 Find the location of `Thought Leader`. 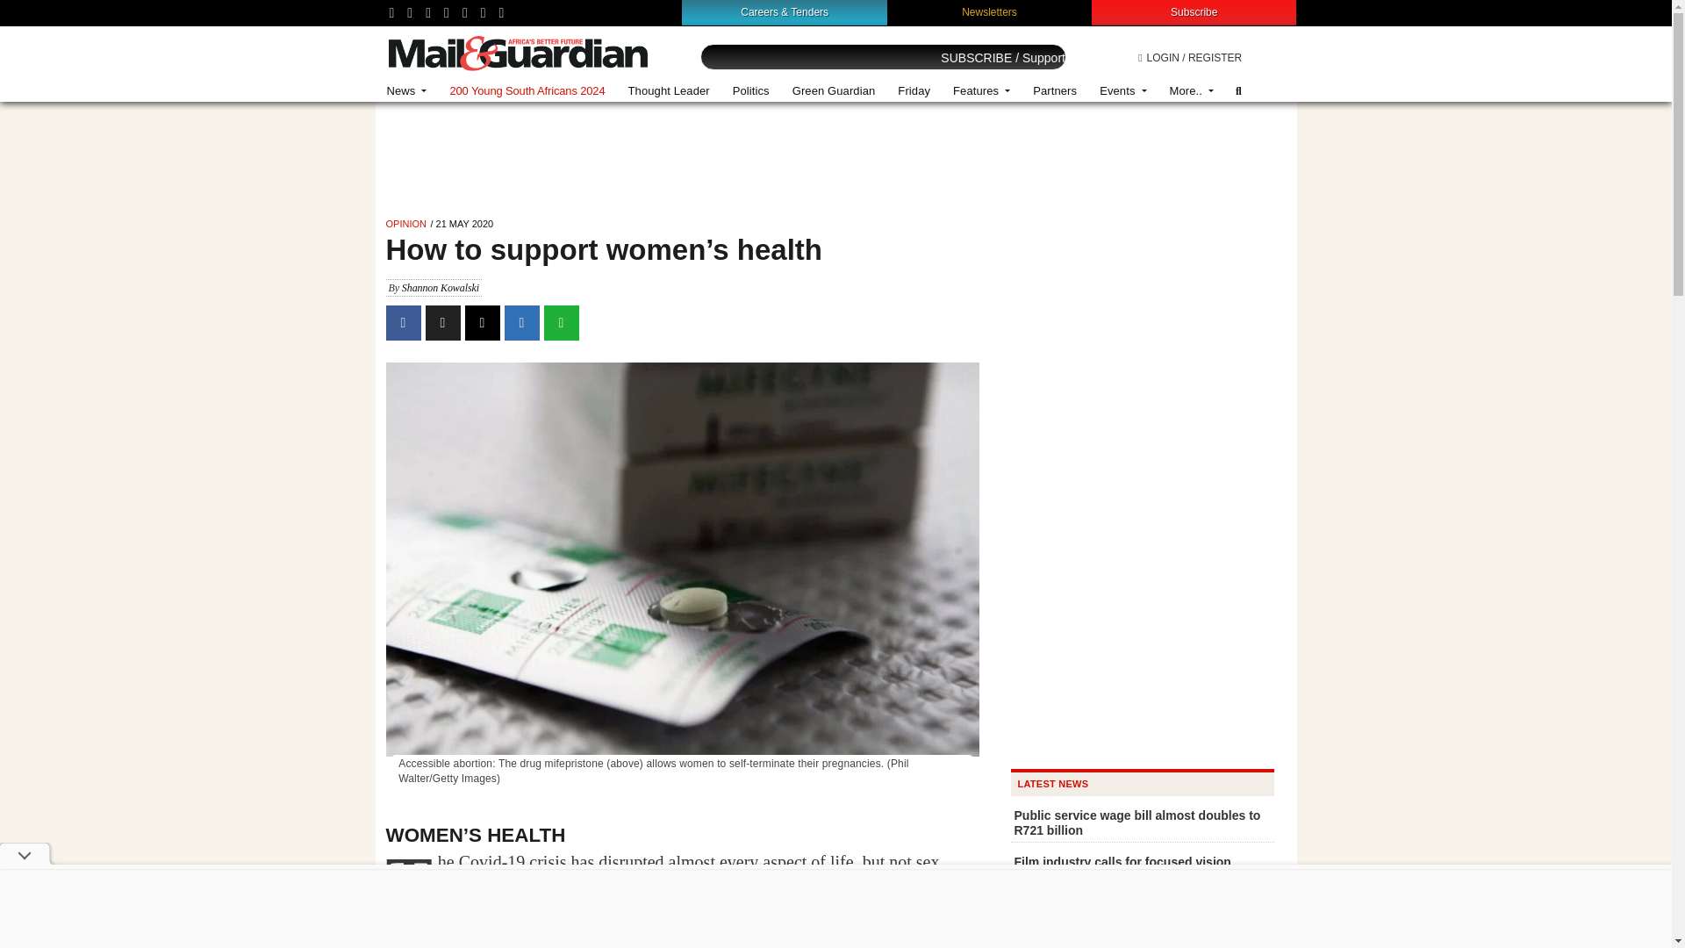

Thought Leader is located at coordinates (669, 91).